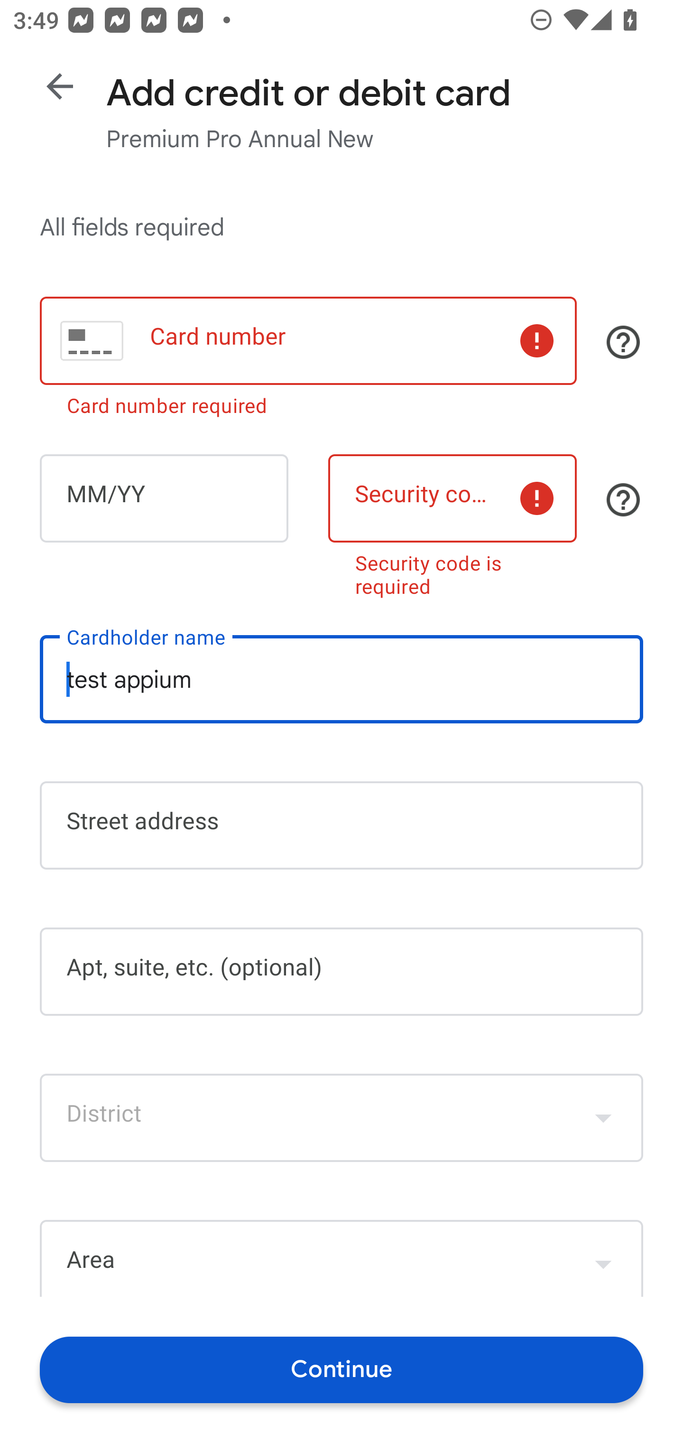 The image size is (683, 1443). Describe the element at coordinates (603, 1260) in the screenshot. I see `Show dropdown menu` at that location.